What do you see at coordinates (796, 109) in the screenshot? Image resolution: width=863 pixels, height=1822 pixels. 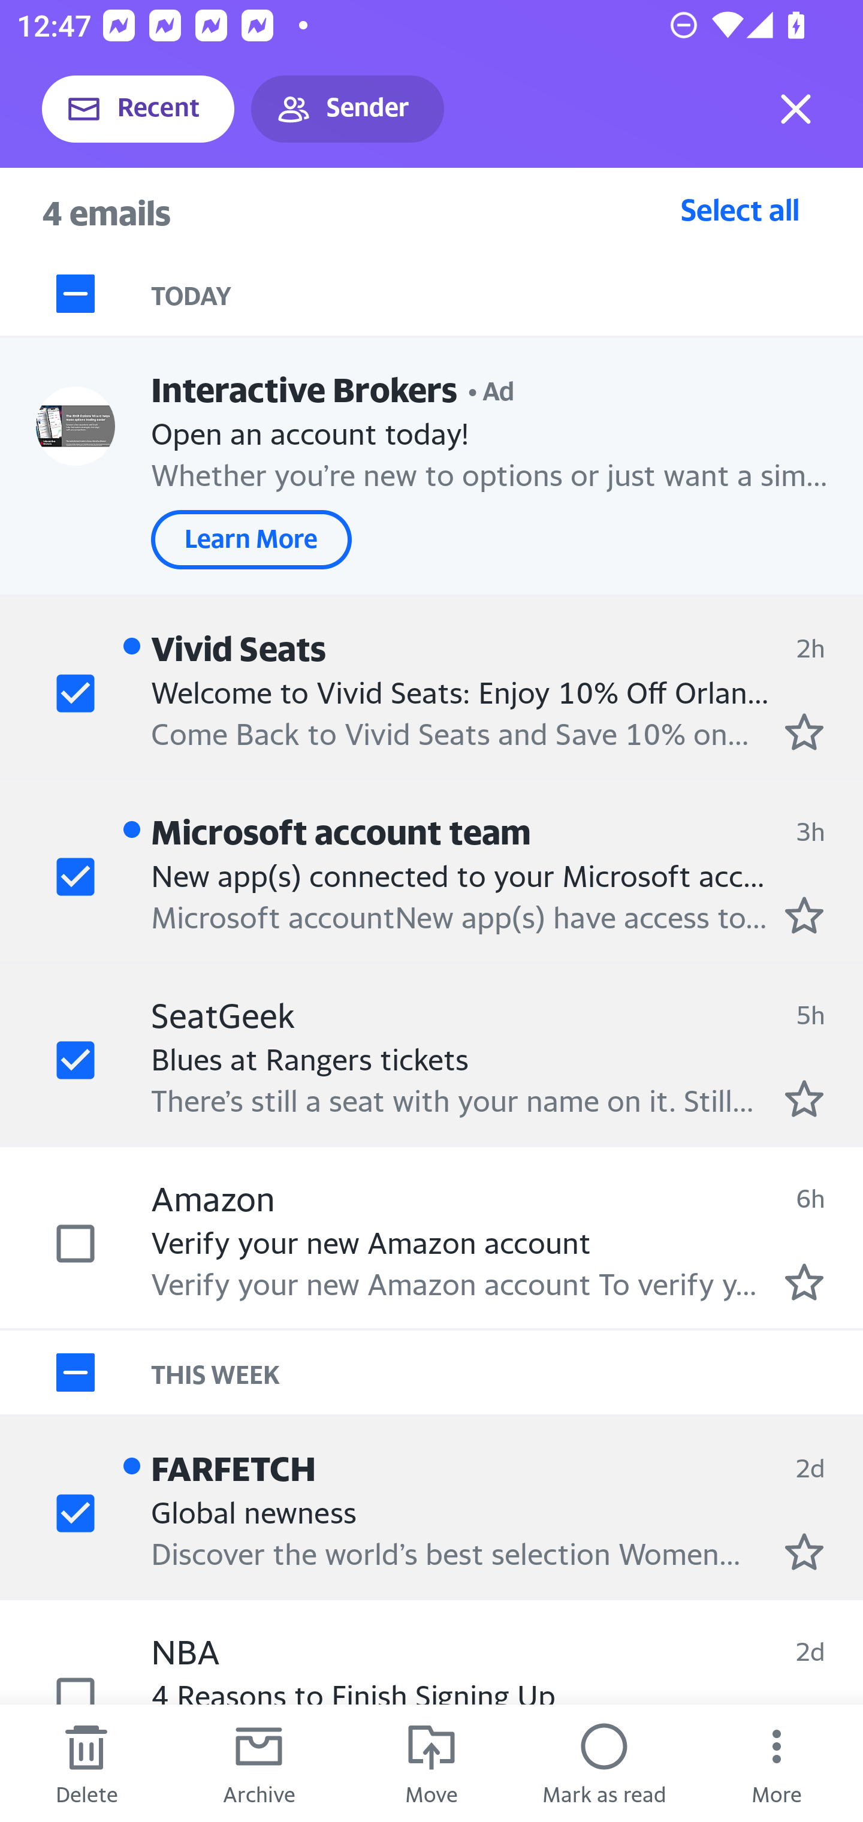 I see `Exit selection mode` at bounding box center [796, 109].